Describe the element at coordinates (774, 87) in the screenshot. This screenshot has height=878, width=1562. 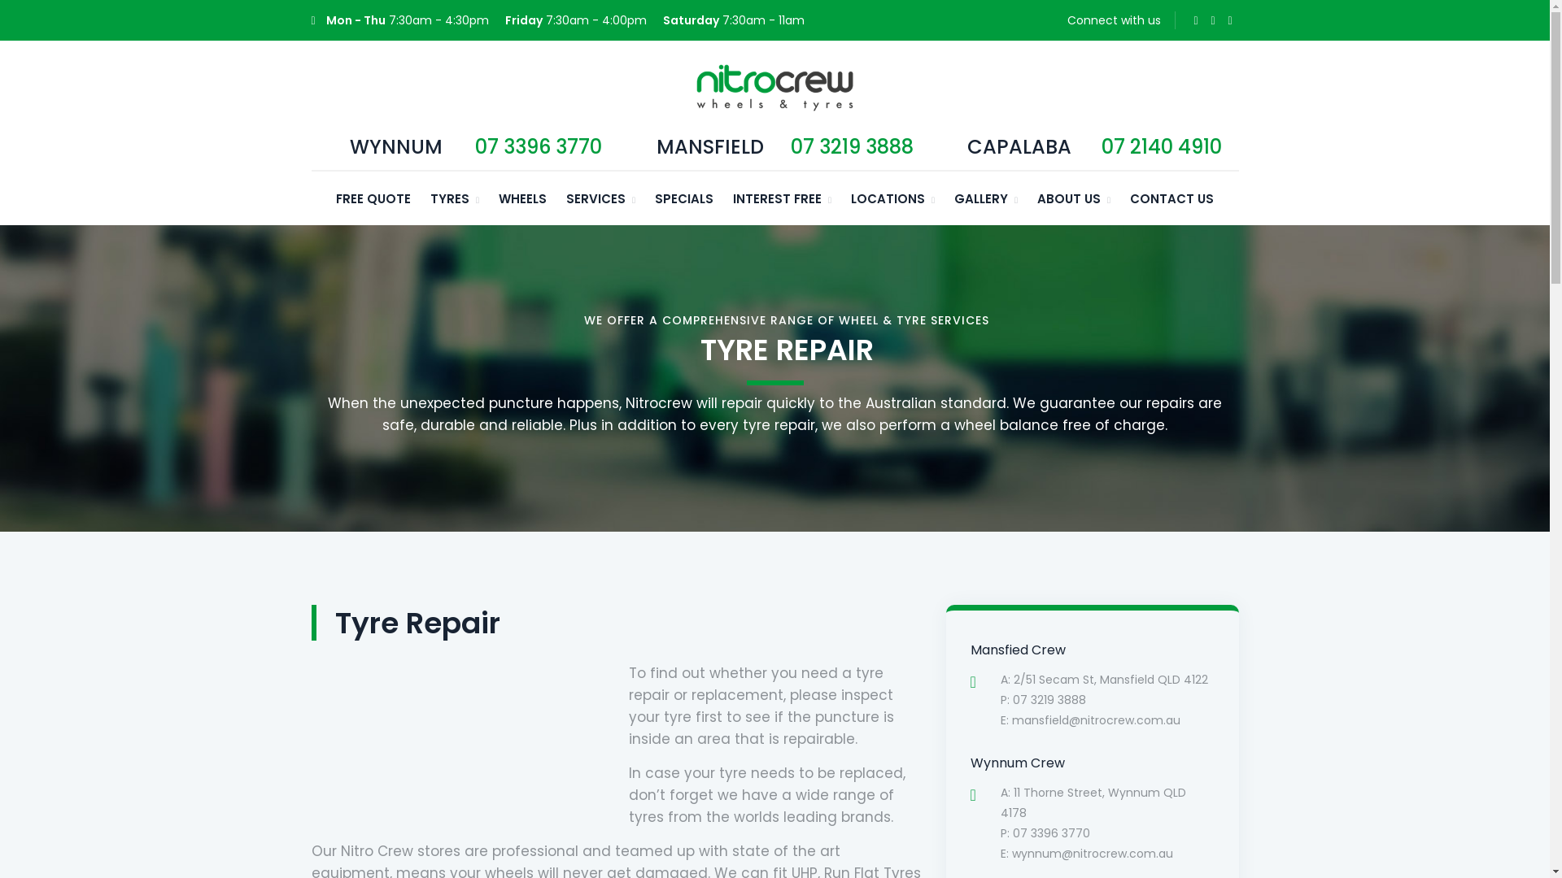
I see `Nitrocrew` at that location.